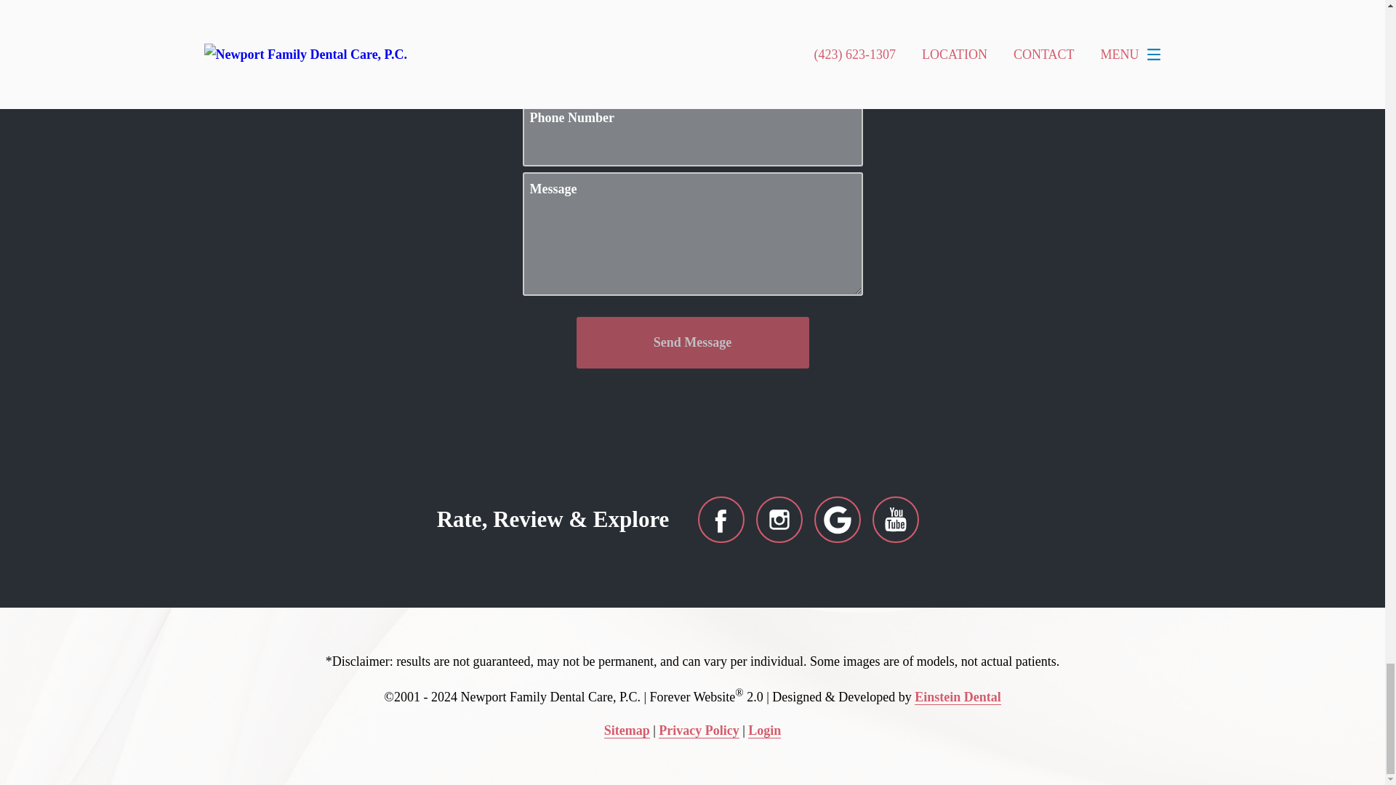  I want to click on Sitemap, so click(627, 730).